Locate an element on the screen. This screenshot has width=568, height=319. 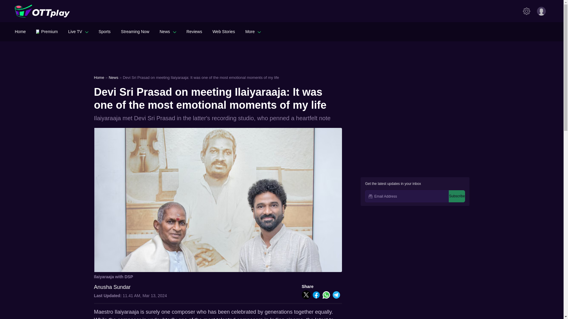
Home is located at coordinates (20, 31).